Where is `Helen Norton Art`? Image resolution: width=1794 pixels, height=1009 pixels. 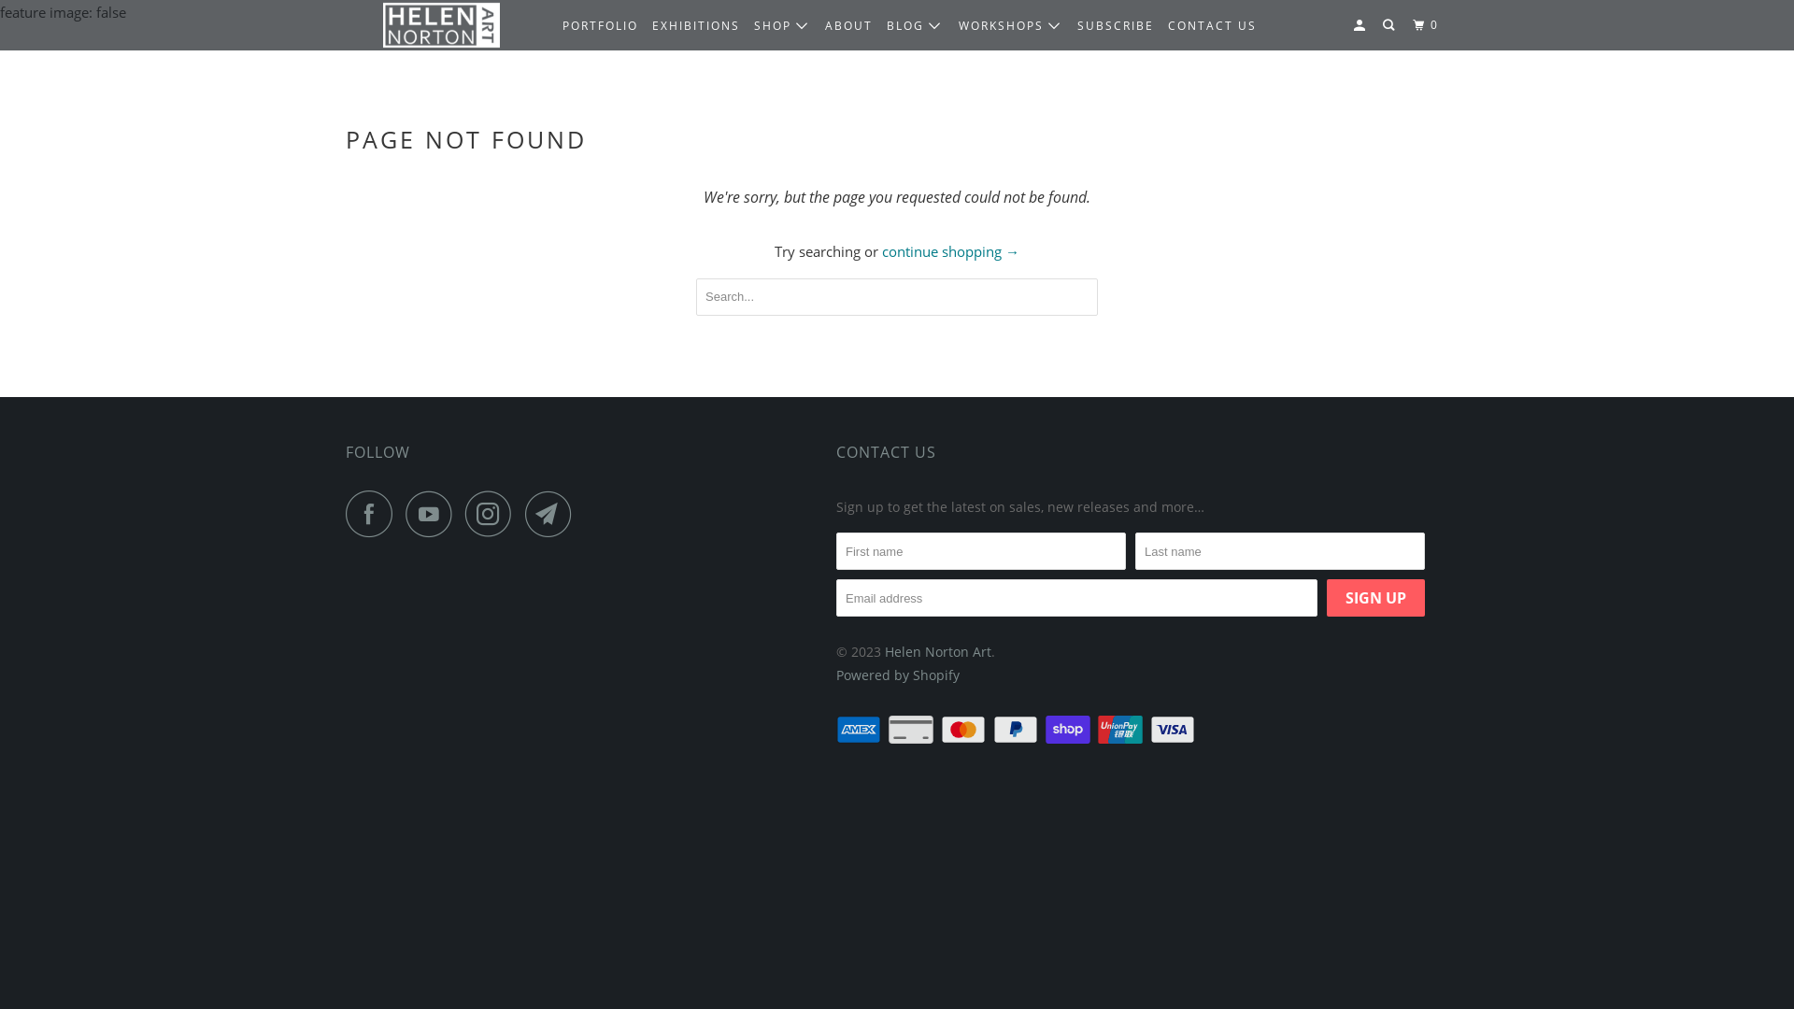 Helen Norton Art is located at coordinates (441, 26).